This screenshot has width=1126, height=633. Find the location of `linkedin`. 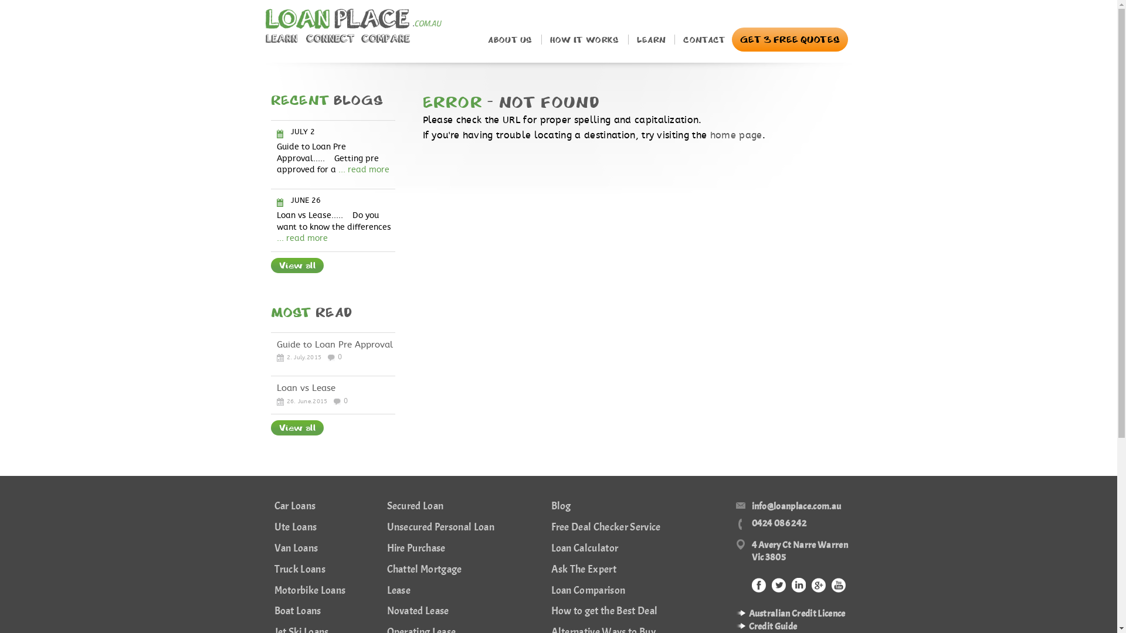

linkedin is located at coordinates (799, 585).